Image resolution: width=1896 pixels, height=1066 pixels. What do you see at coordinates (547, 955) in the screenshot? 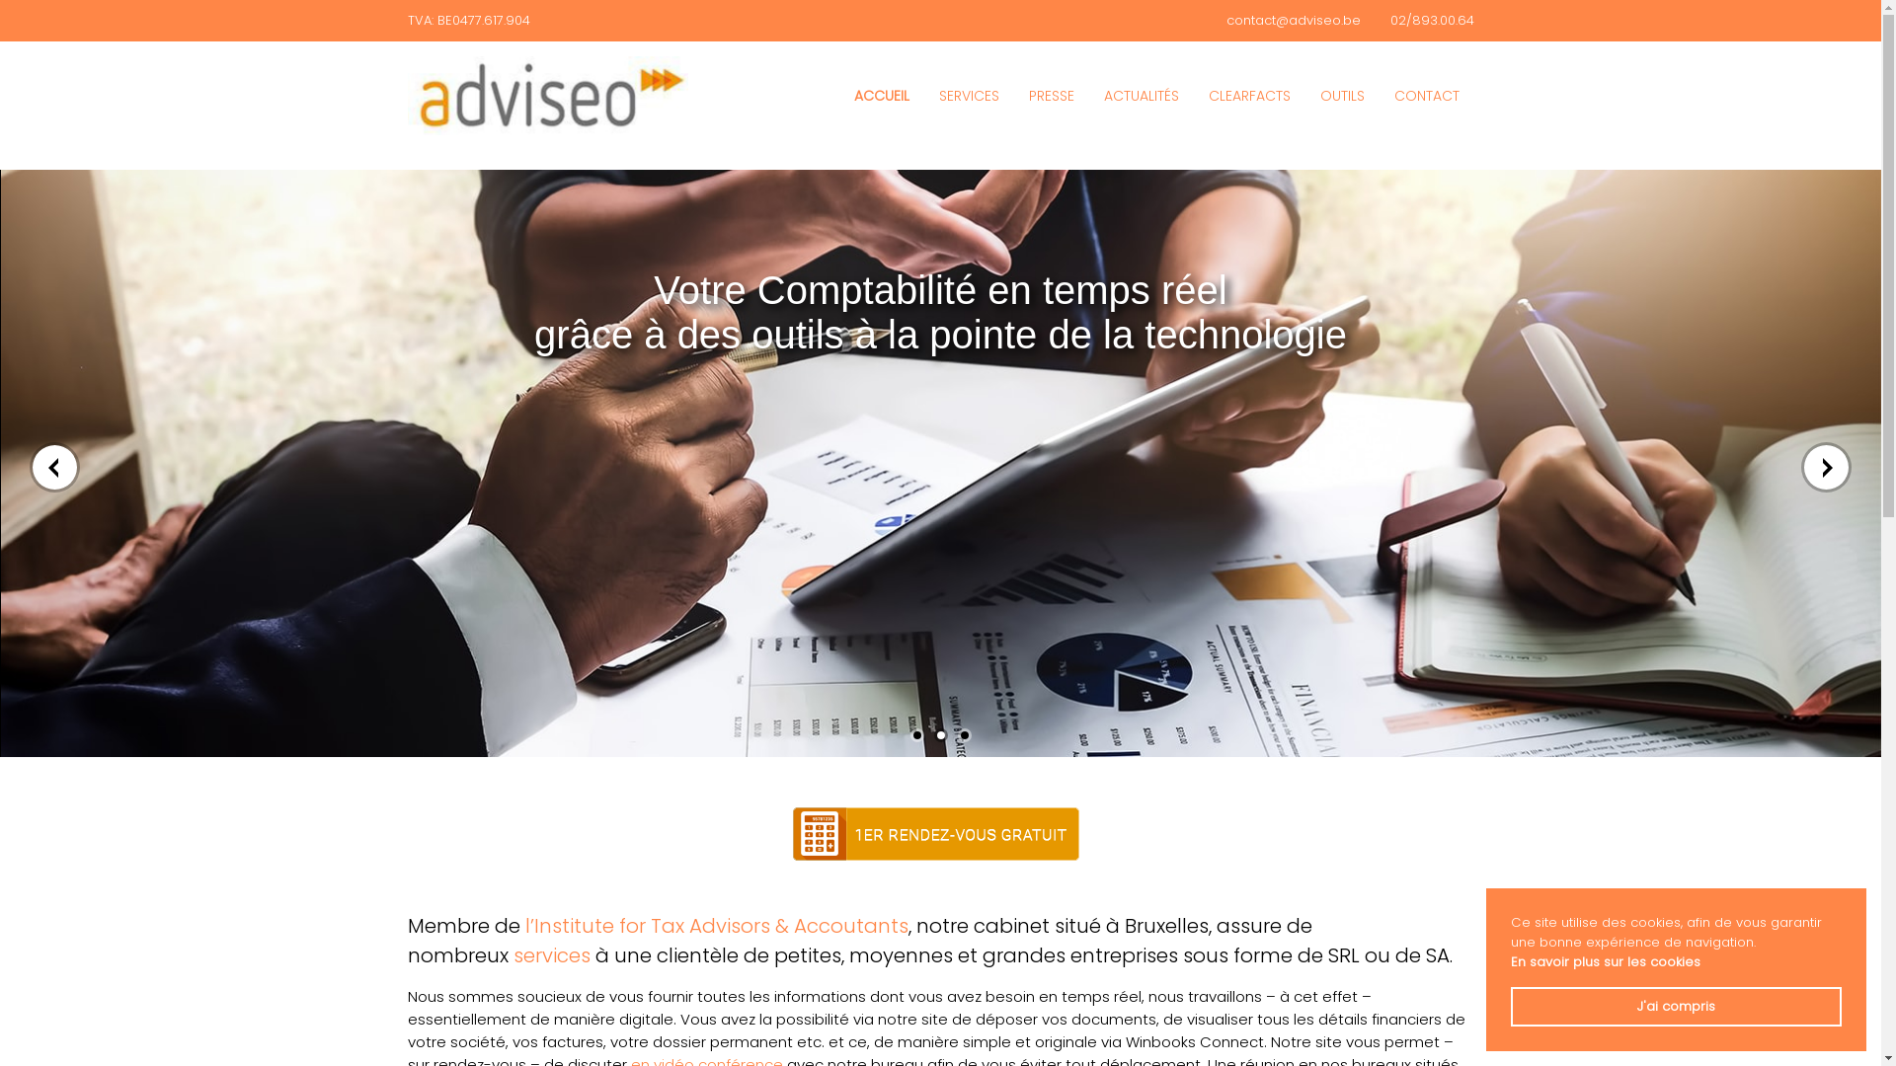
I see `service` at bounding box center [547, 955].